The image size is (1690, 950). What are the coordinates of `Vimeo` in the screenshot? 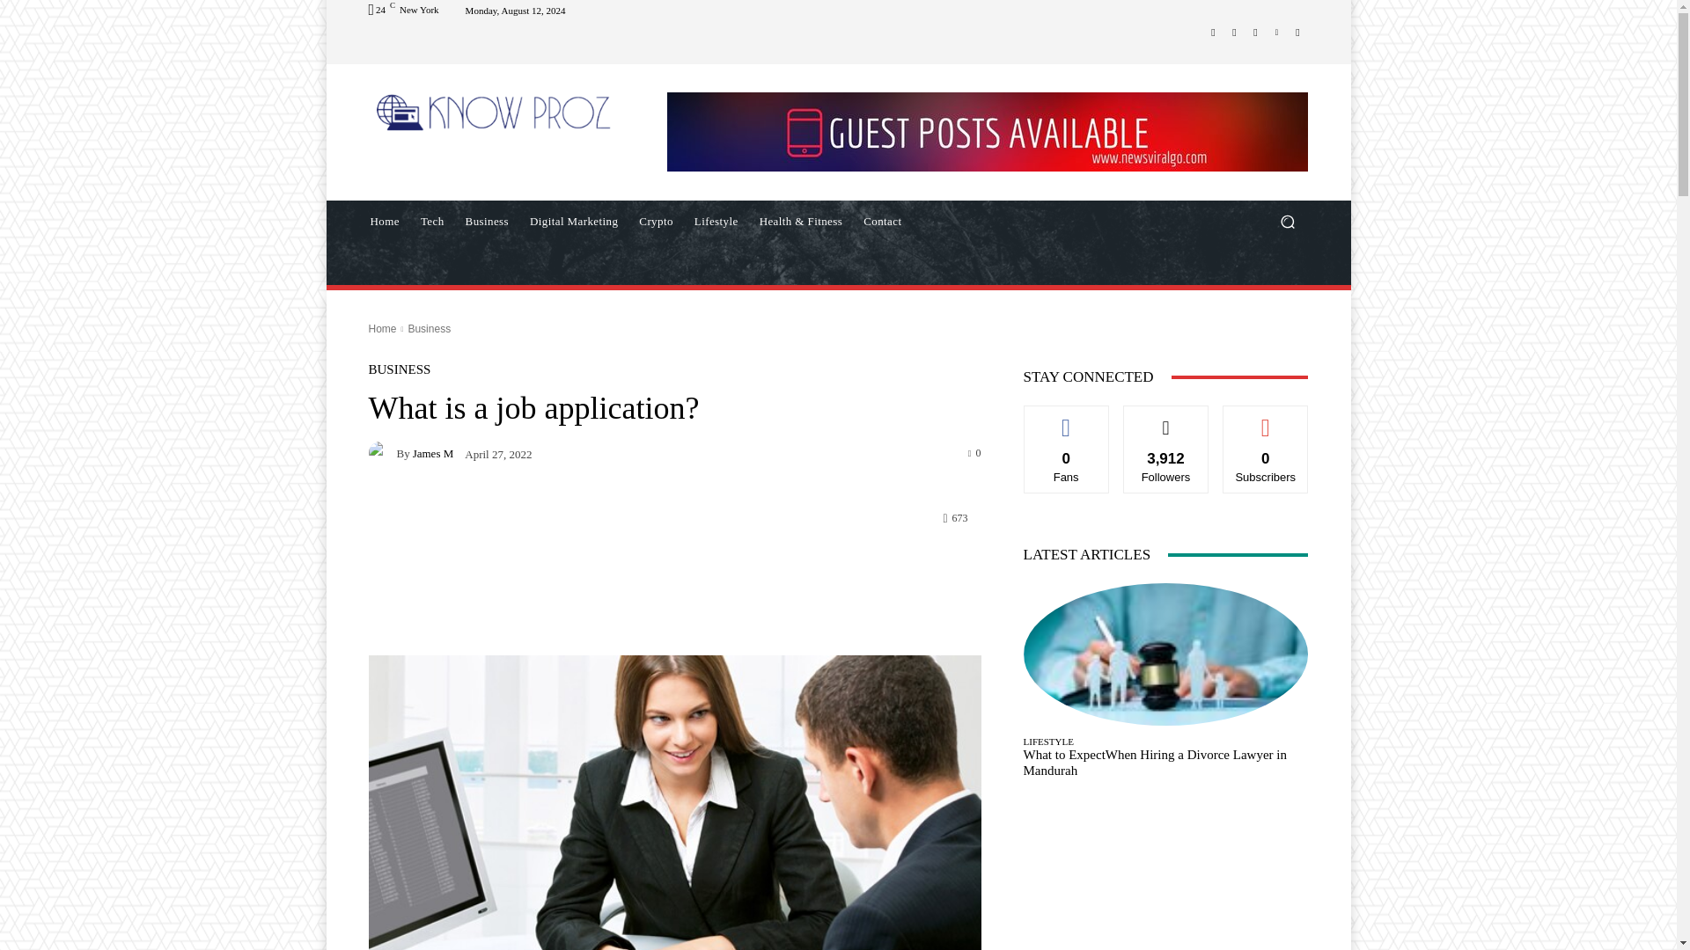 It's located at (1276, 31).